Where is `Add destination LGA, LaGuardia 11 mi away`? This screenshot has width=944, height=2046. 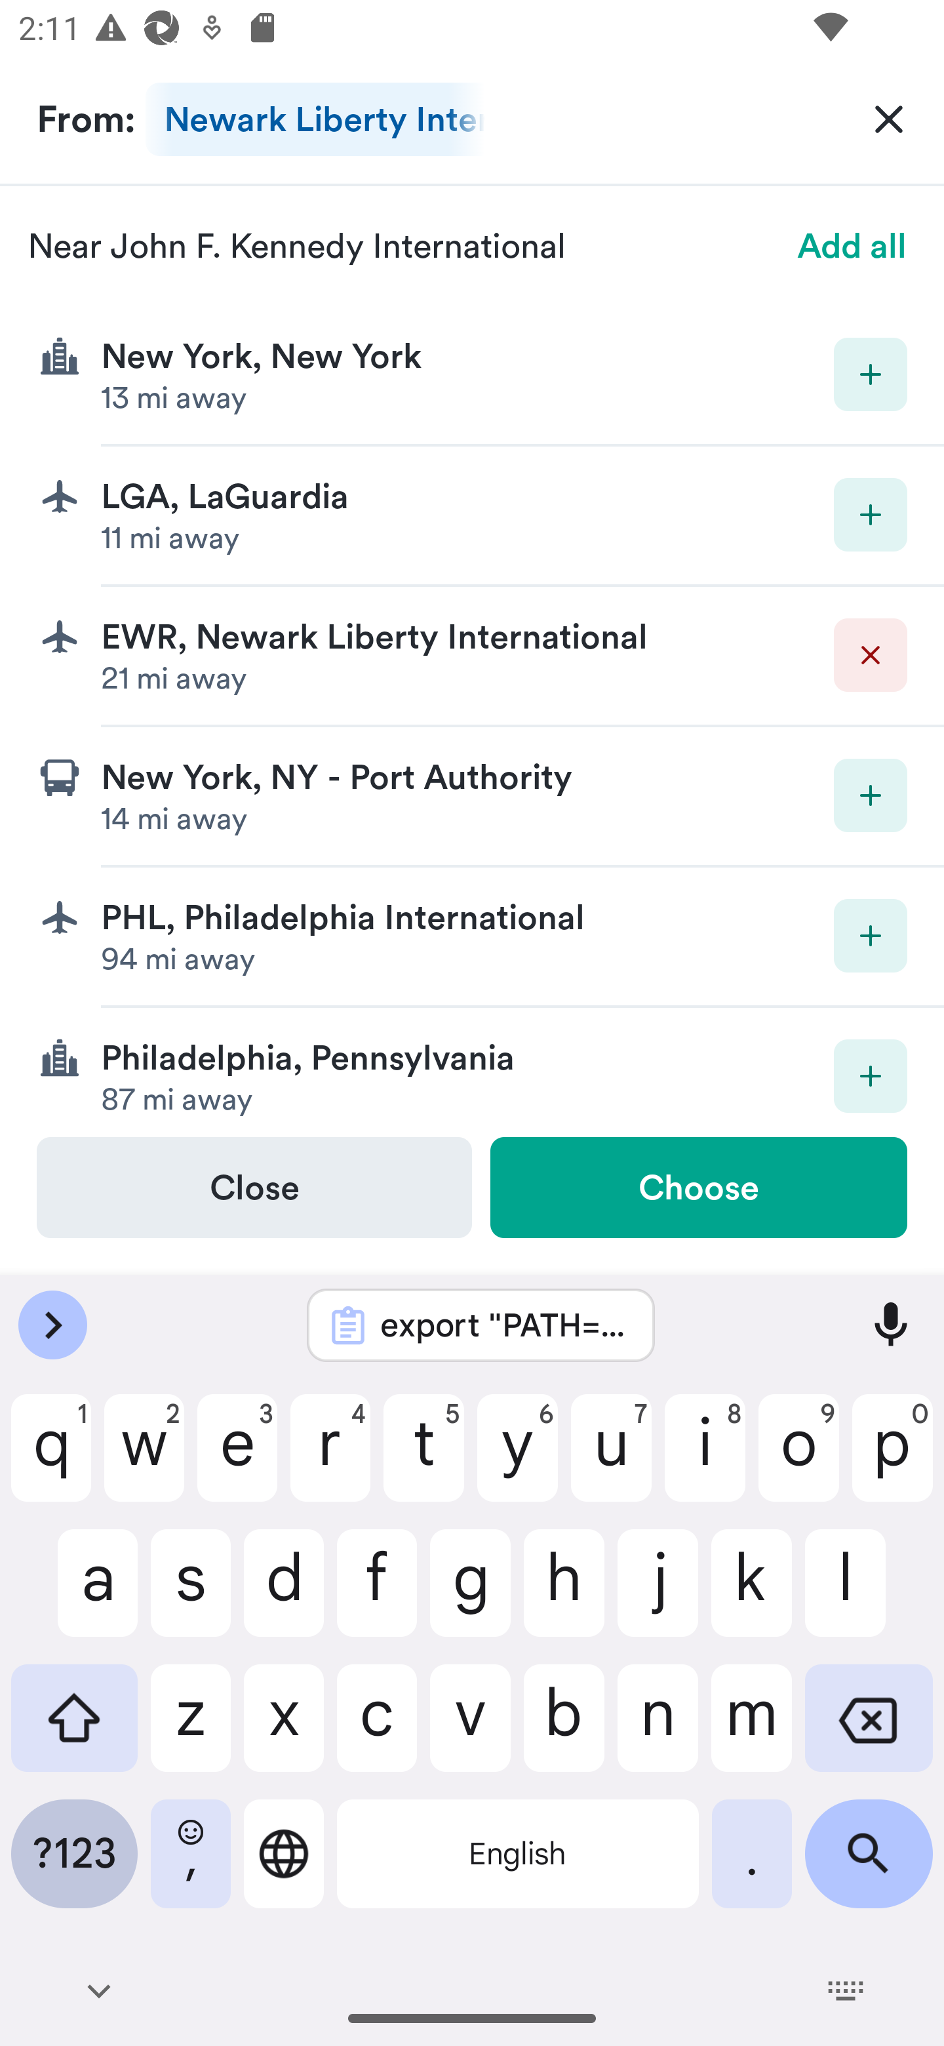 Add destination LGA, LaGuardia 11 mi away is located at coordinates (472, 517).